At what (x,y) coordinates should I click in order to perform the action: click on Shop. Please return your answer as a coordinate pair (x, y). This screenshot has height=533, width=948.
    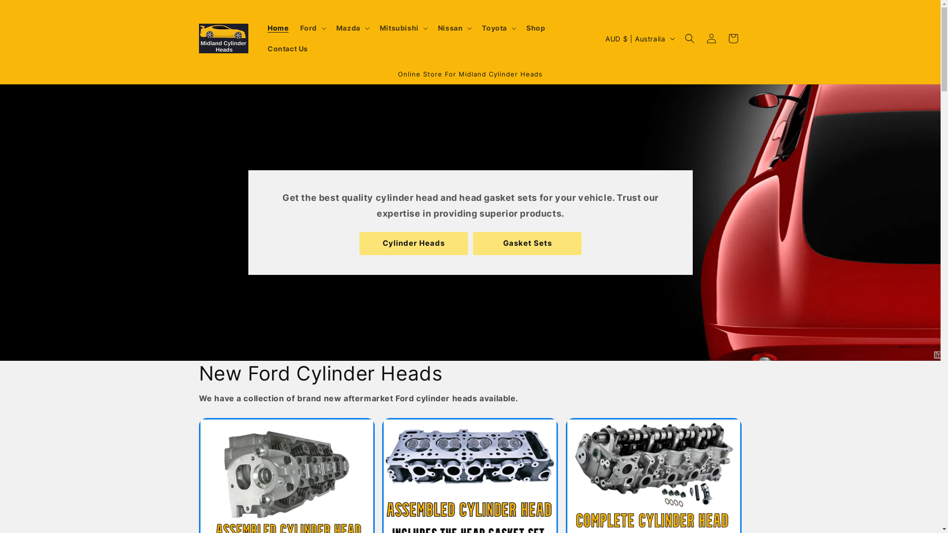
    Looking at the image, I should click on (536, 28).